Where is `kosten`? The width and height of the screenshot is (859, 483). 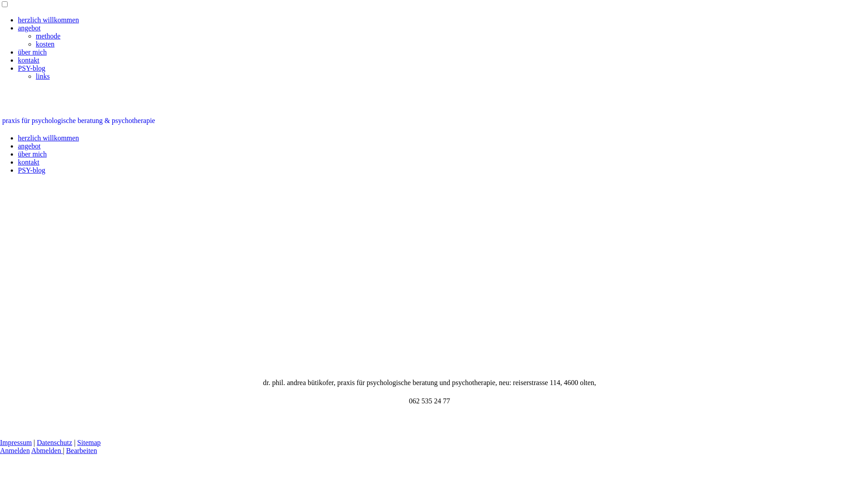
kosten is located at coordinates (45, 44).